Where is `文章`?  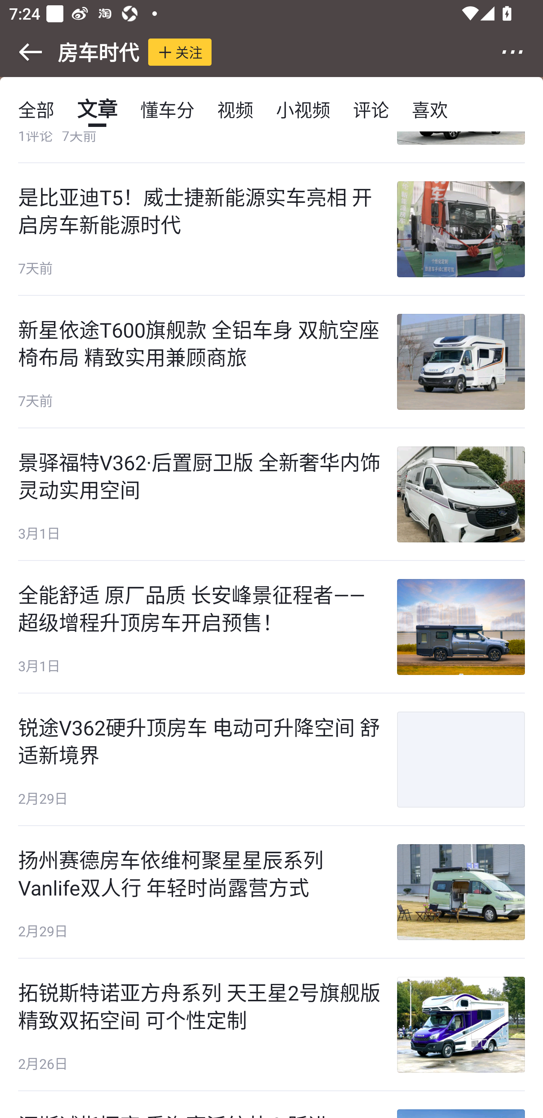 文章 is located at coordinates (97, 109).